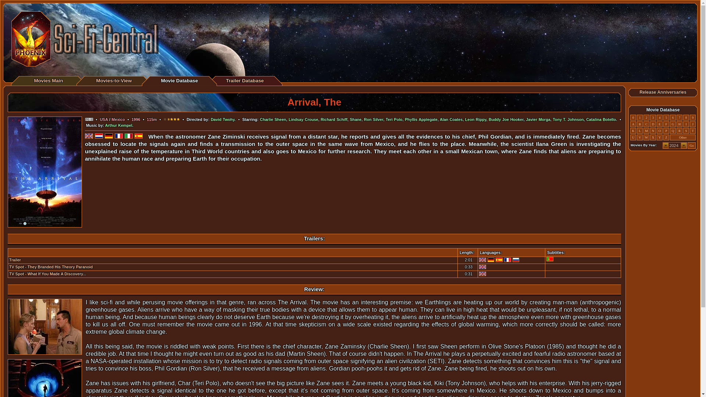 The width and height of the screenshot is (706, 397). I want to click on English, so click(482, 267).